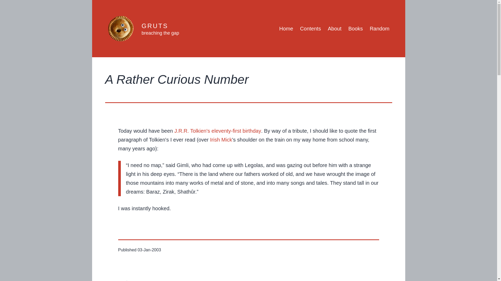  What do you see at coordinates (355, 28) in the screenshot?
I see `Book reviews` at bounding box center [355, 28].